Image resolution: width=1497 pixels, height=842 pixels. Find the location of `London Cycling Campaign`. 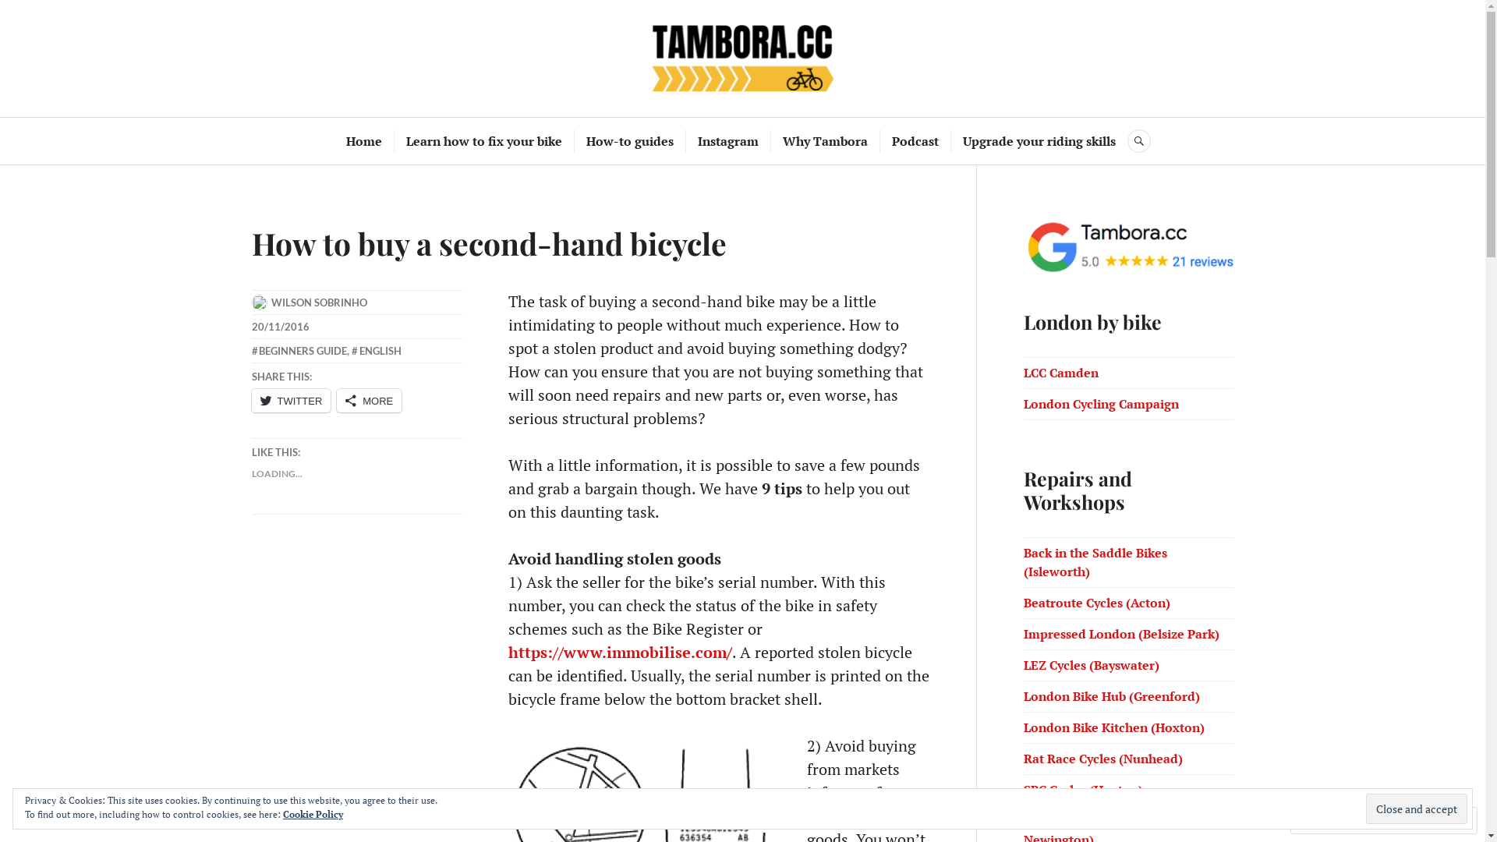

London Cycling Campaign is located at coordinates (1101, 404).